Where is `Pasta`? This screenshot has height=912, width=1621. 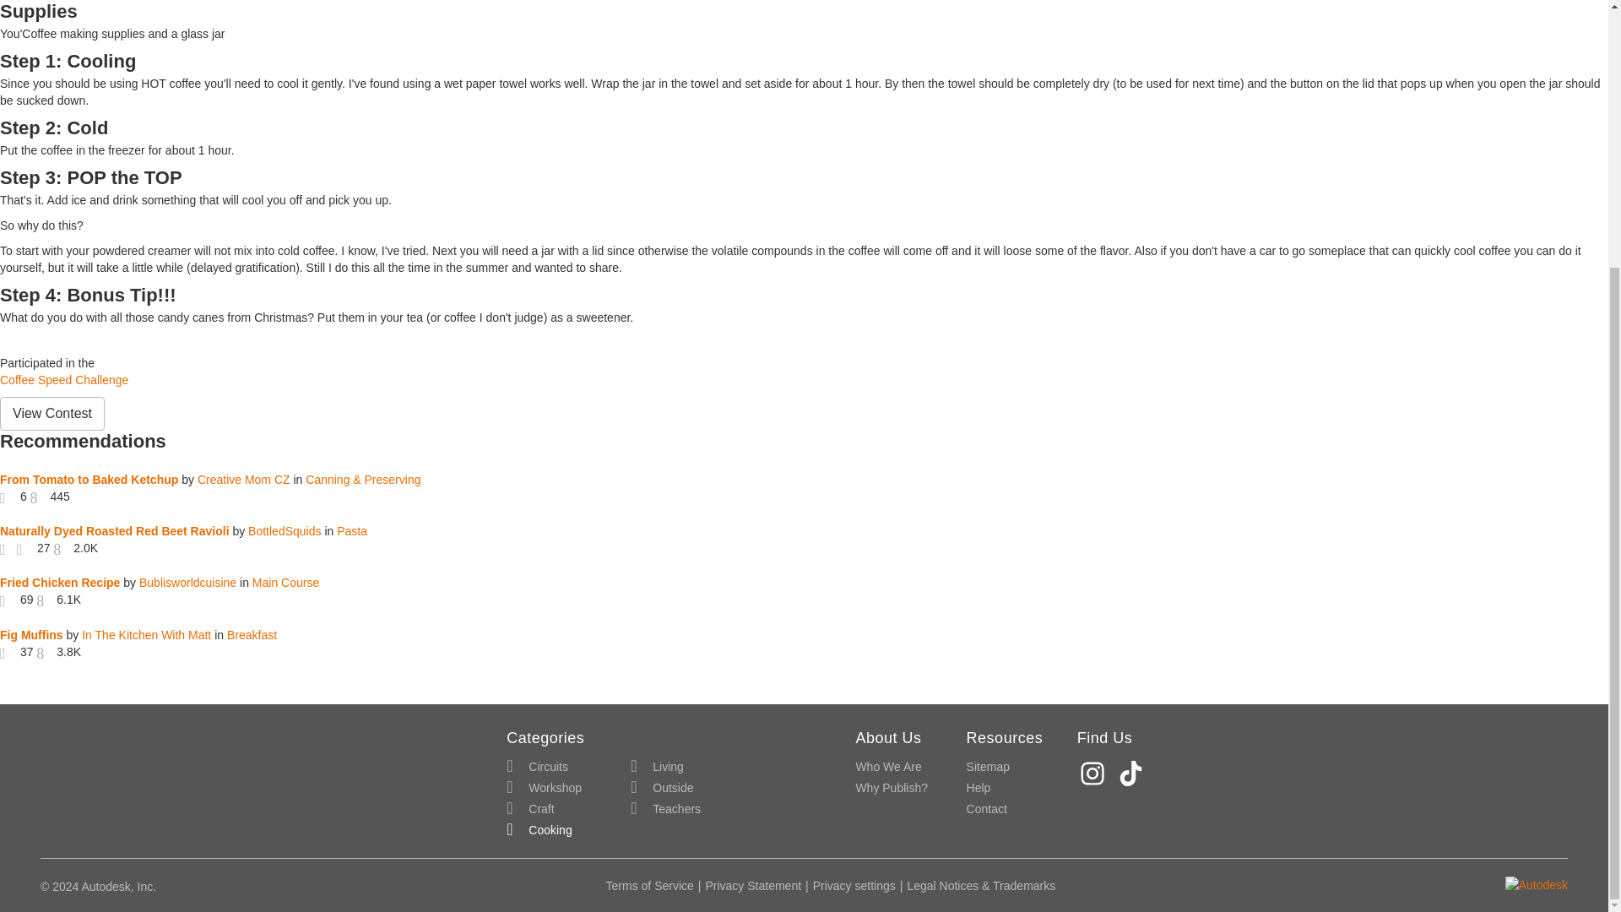
Pasta is located at coordinates (352, 531).